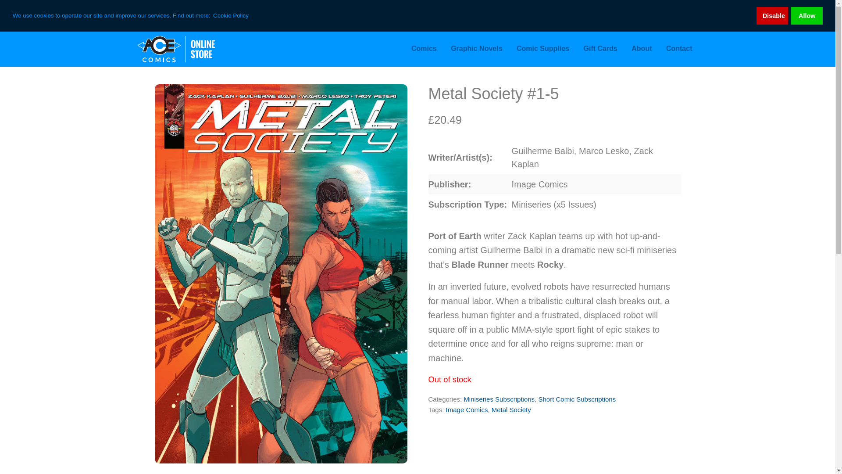 The width and height of the screenshot is (842, 474). I want to click on About, so click(641, 49).